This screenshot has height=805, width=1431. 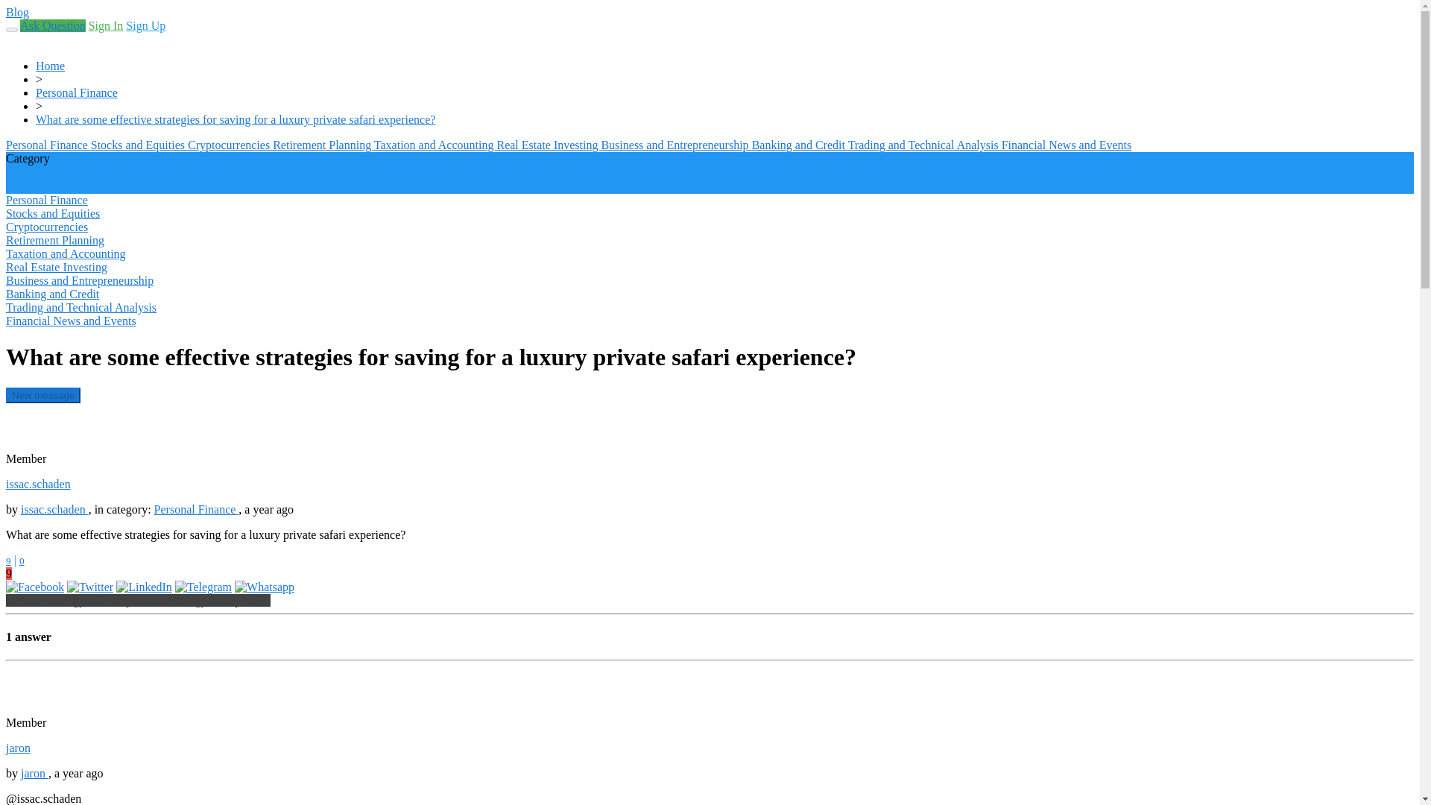 What do you see at coordinates (16, 12) in the screenshot?
I see `Blog` at bounding box center [16, 12].